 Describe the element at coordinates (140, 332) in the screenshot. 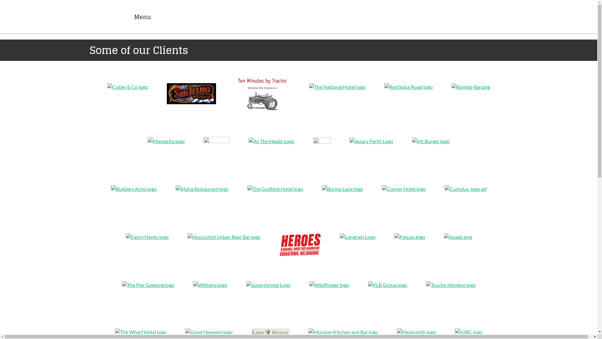

I see `The Wharf Hotel logo` at that location.